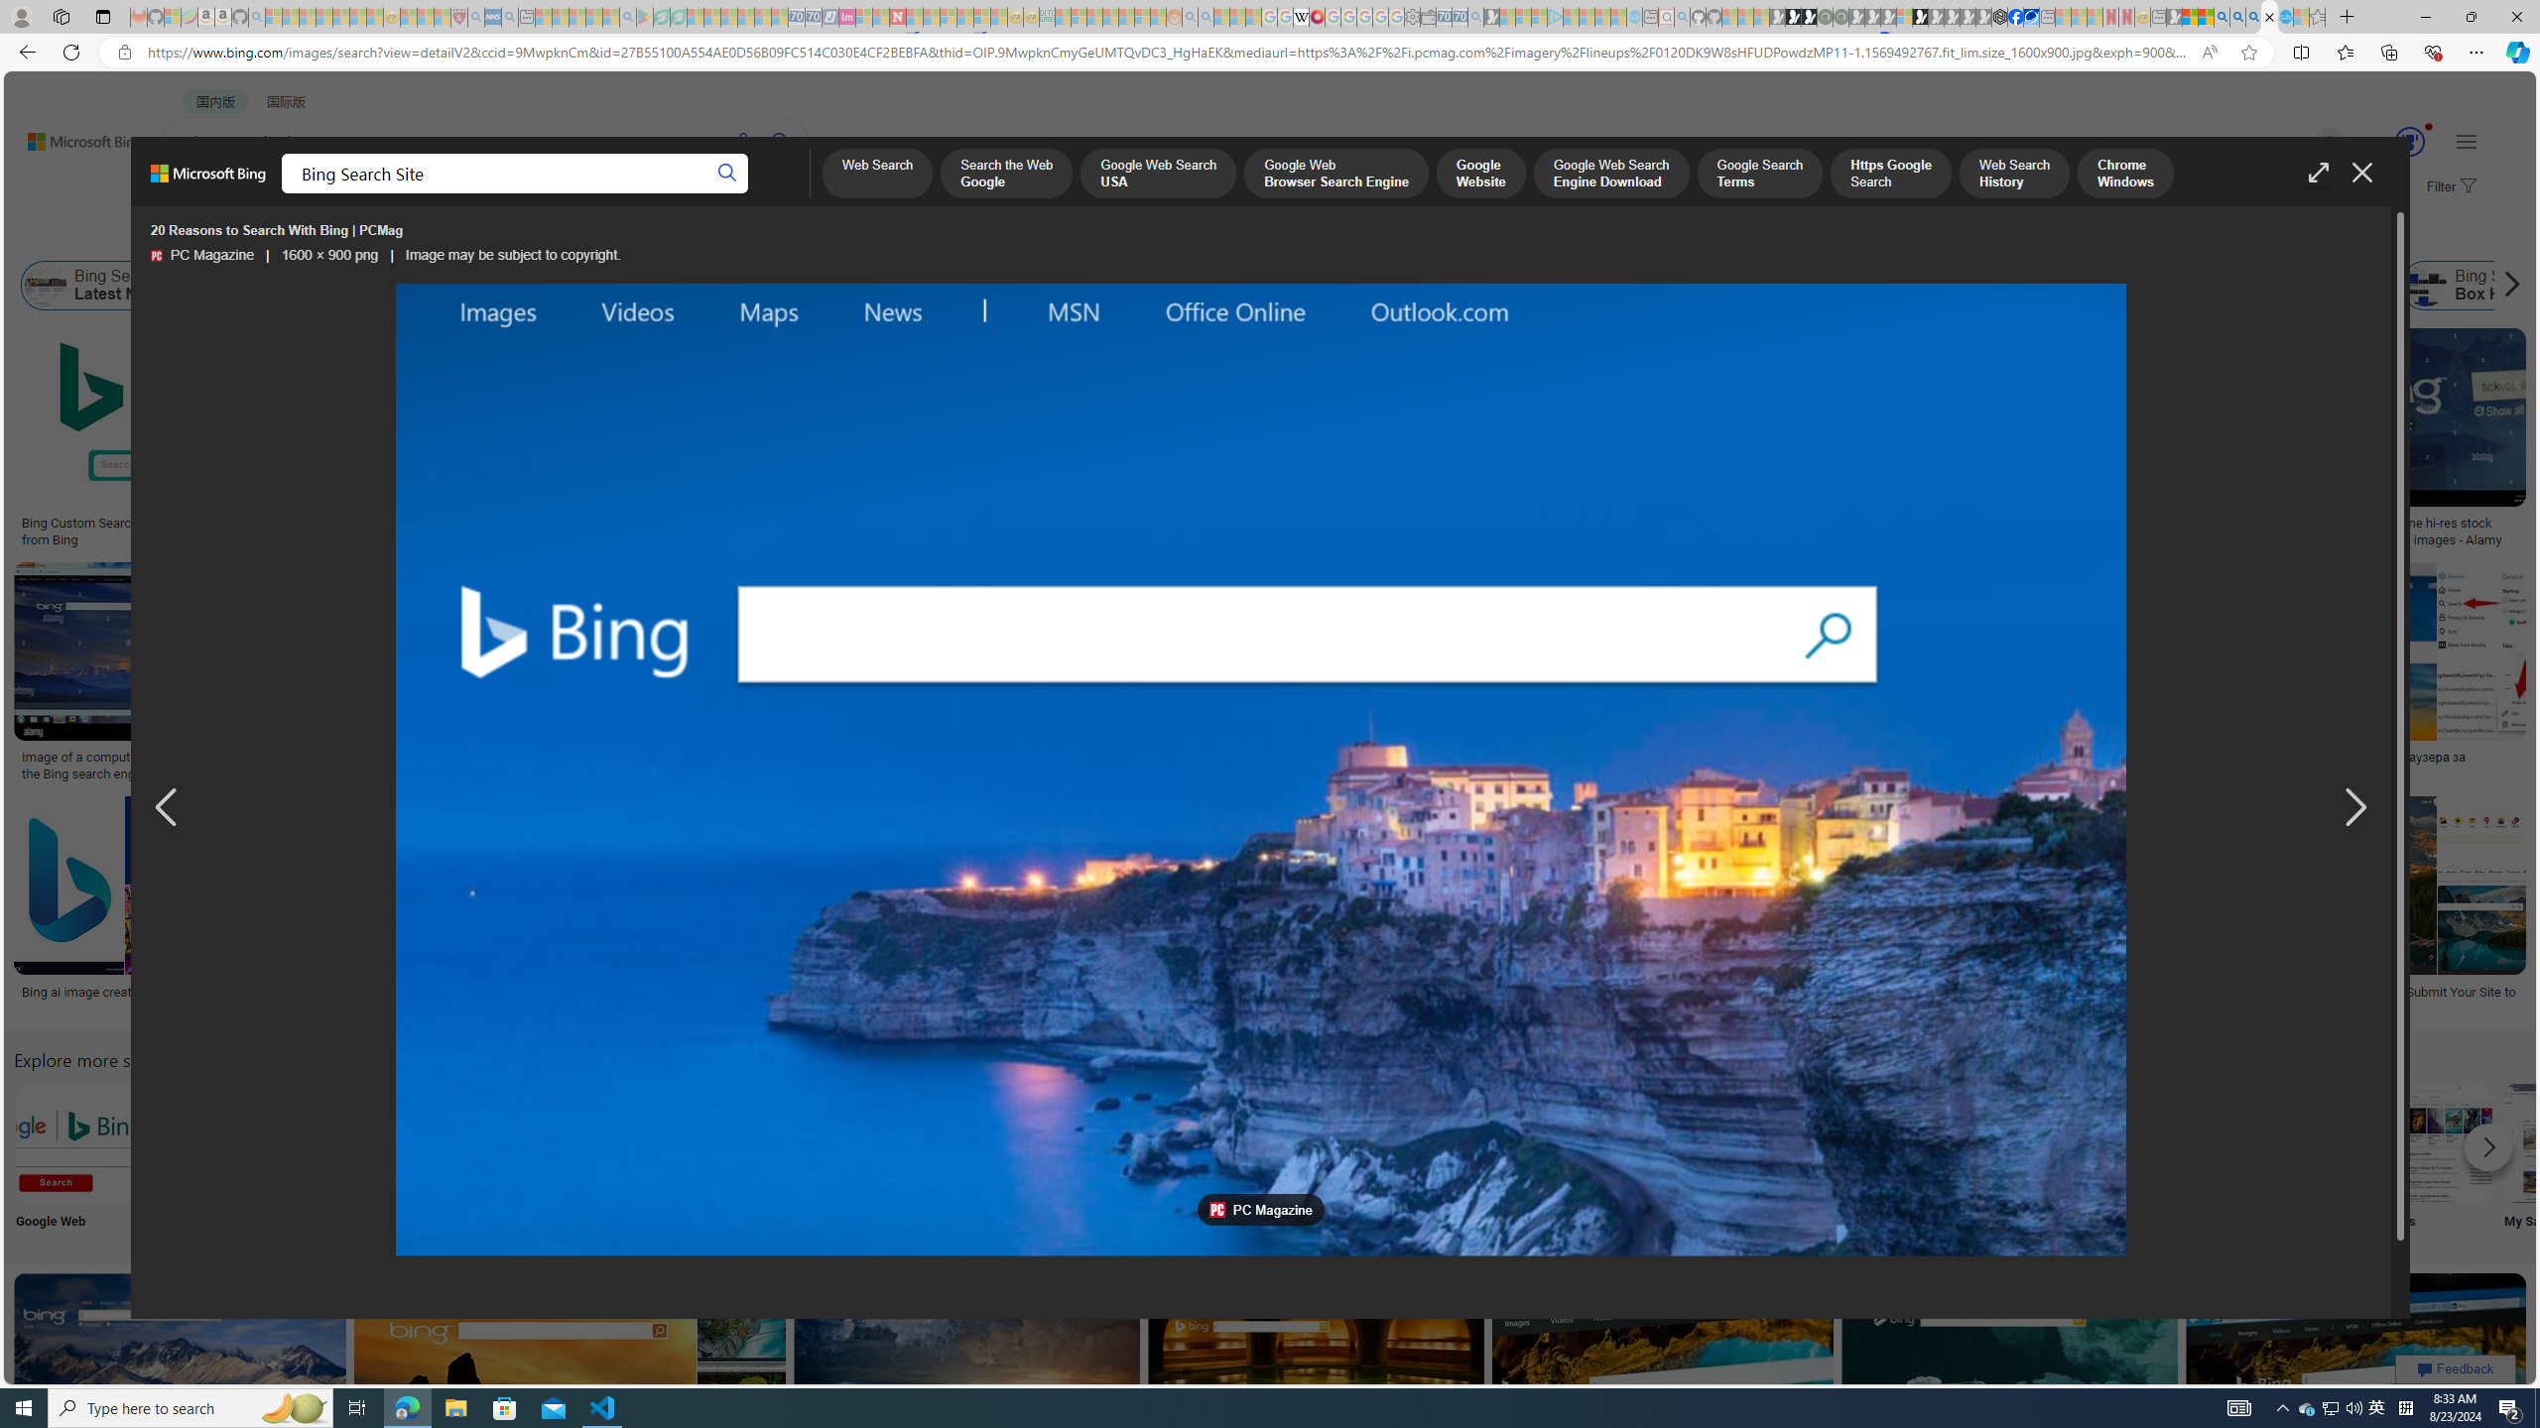 The height and width of the screenshot is (1428, 2540). Describe the element at coordinates (1978, 674) in the screenshot. I see `Bing Can Now Search for Any Object in an ImageSave` at that location.